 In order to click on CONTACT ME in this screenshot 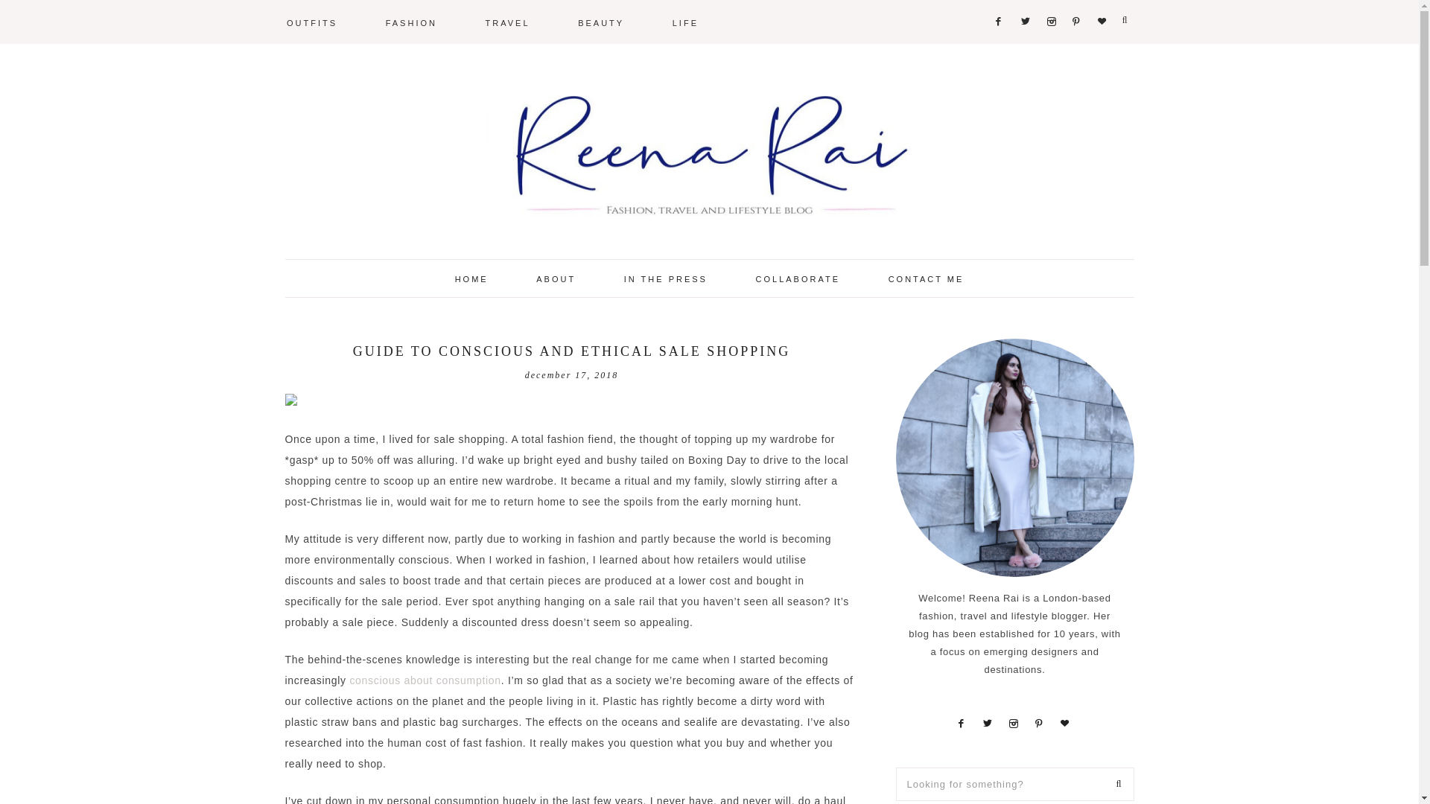, I will do `click(927, 278)`.